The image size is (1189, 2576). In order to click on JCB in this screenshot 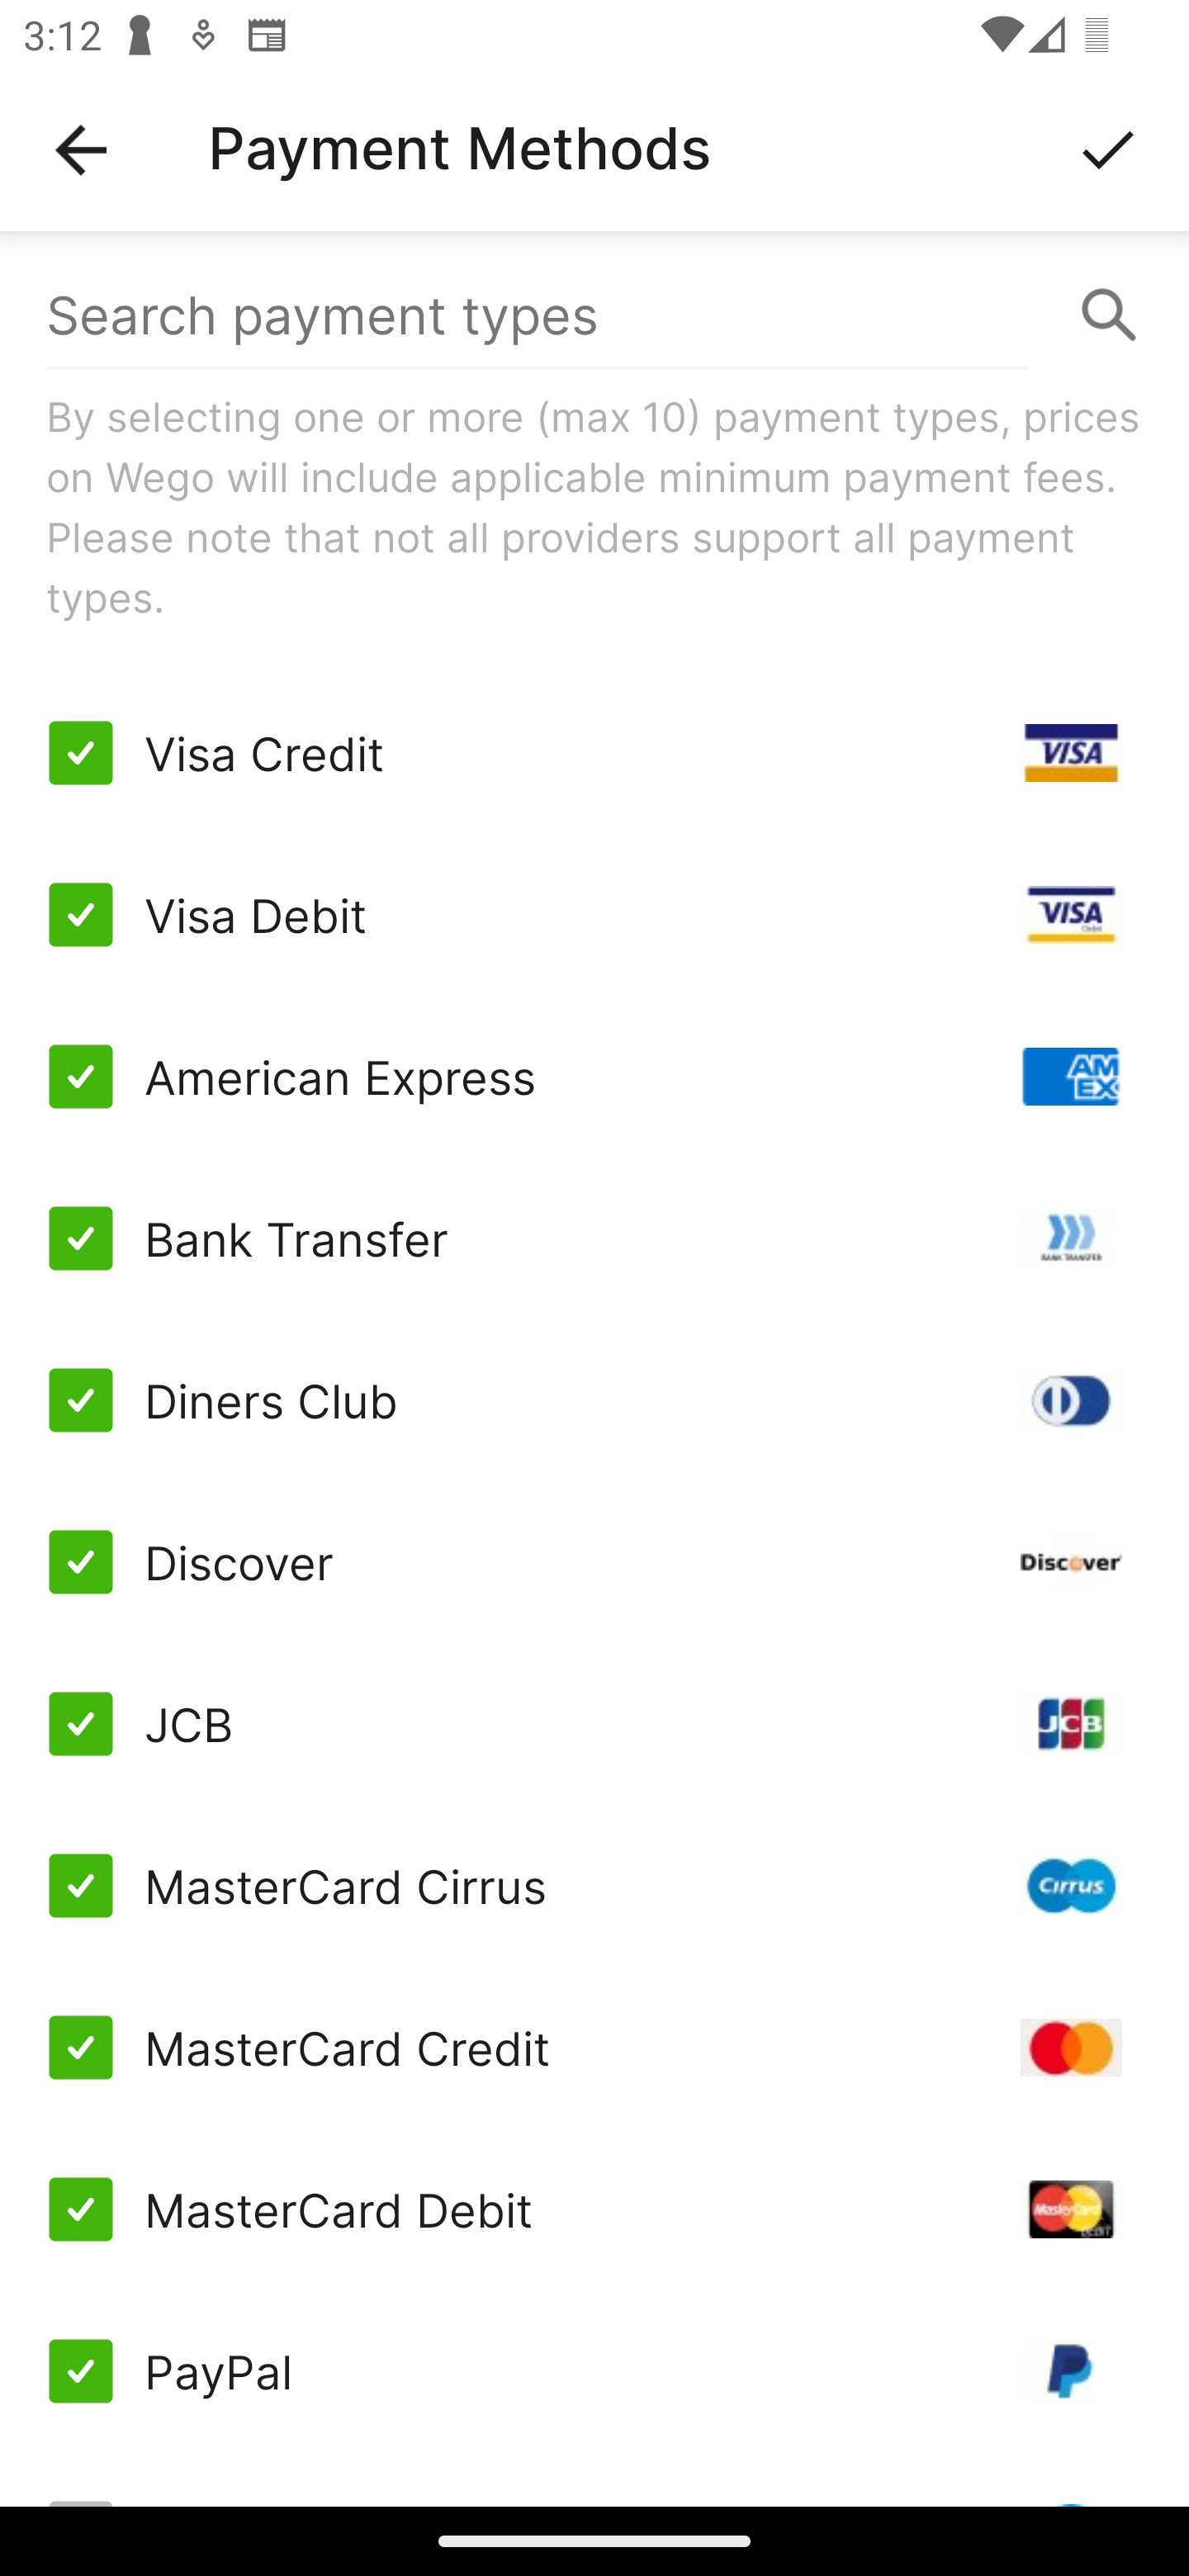, I will do `click(594, 1724)`.